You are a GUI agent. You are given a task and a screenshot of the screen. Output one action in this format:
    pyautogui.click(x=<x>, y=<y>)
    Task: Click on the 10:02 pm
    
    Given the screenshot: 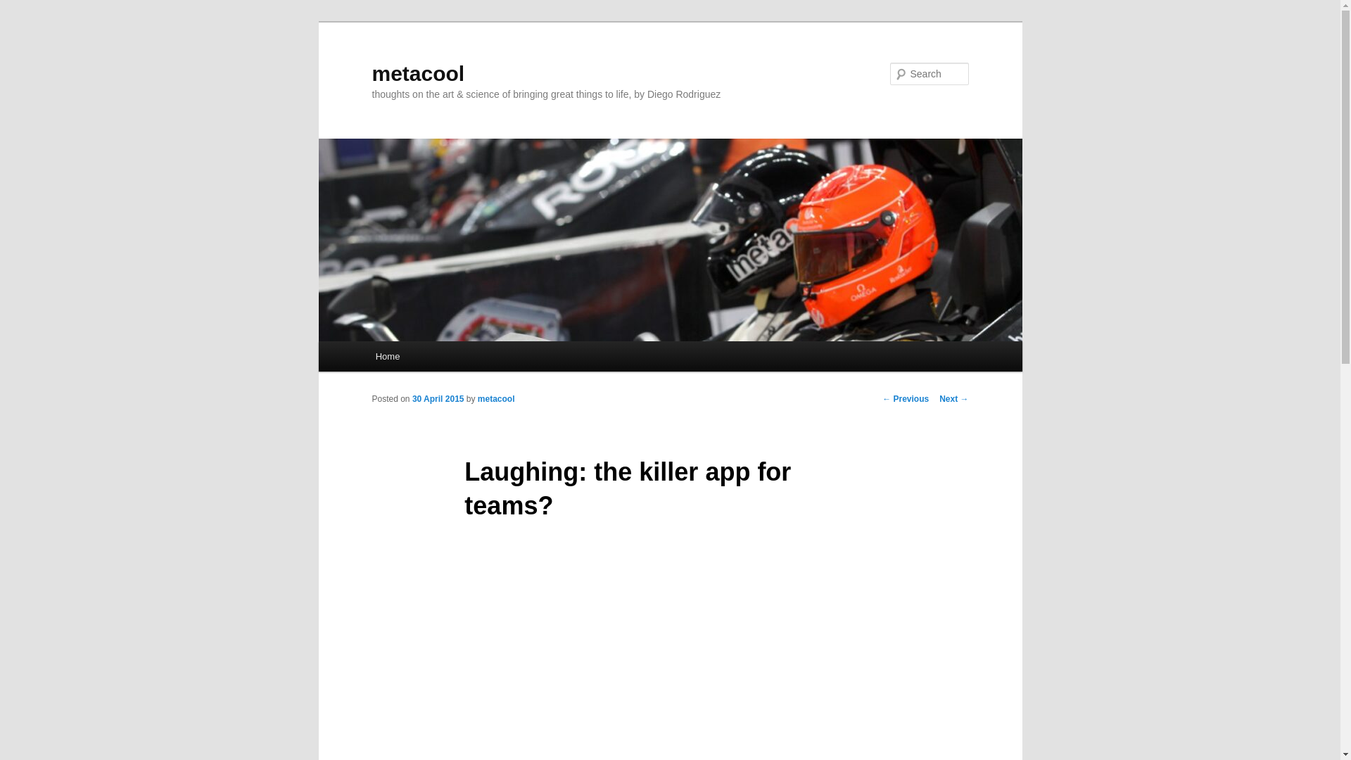 What is the action you would take?
    pyautogui.click(x=438, y=398)
    